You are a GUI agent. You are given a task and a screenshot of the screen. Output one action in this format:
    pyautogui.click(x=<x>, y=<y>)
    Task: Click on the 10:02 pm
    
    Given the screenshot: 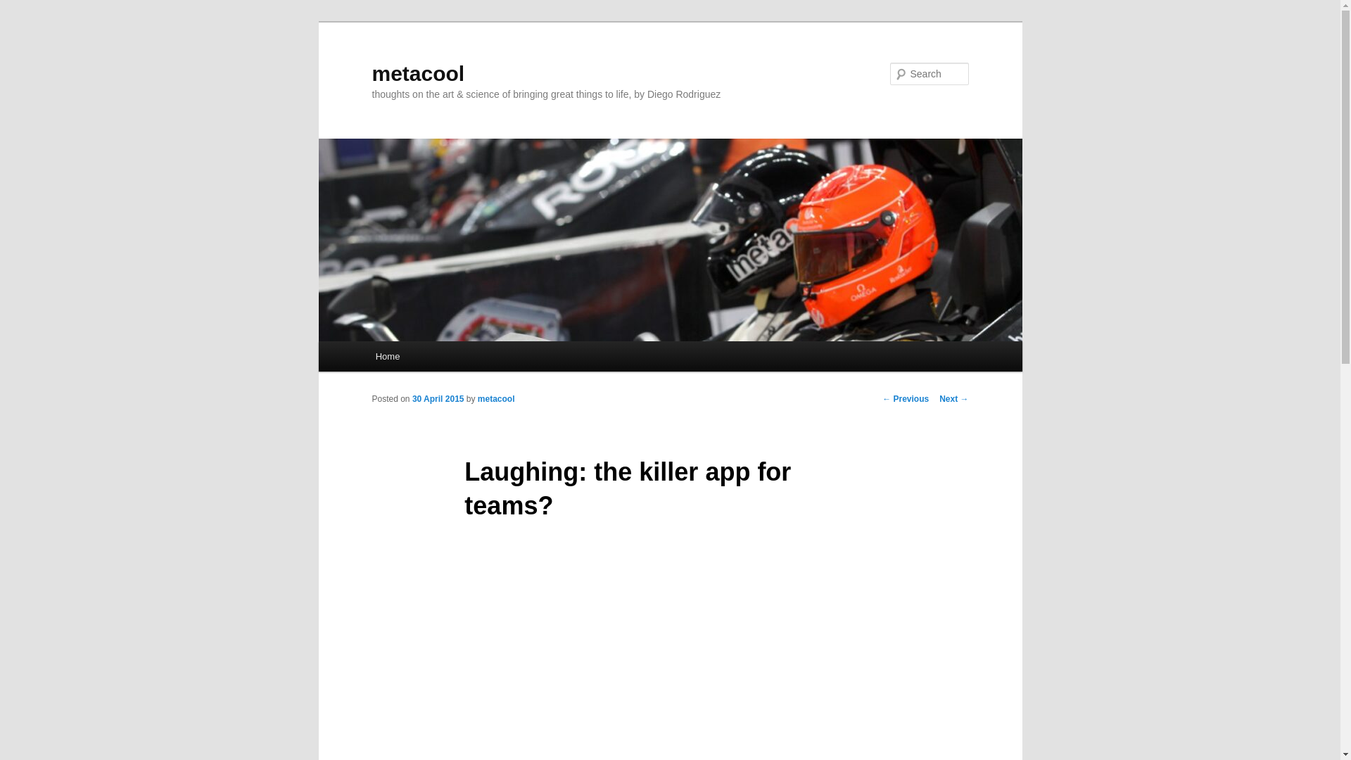 What is the action you would take?
    pyautogui.click(x=438, y=398)
    